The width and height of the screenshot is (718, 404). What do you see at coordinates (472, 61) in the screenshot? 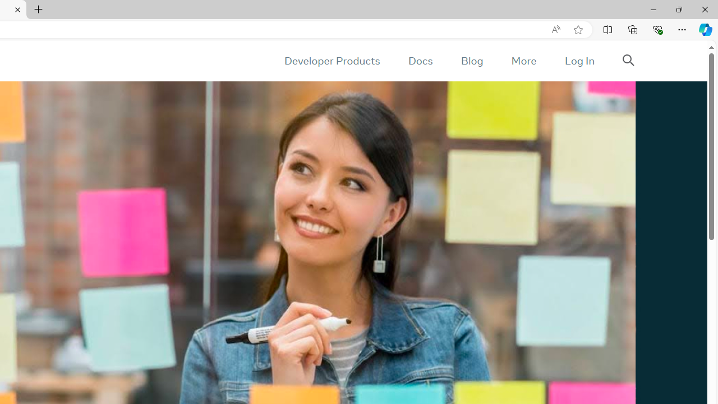
I see `Blog` at bounding box center [472, 61].